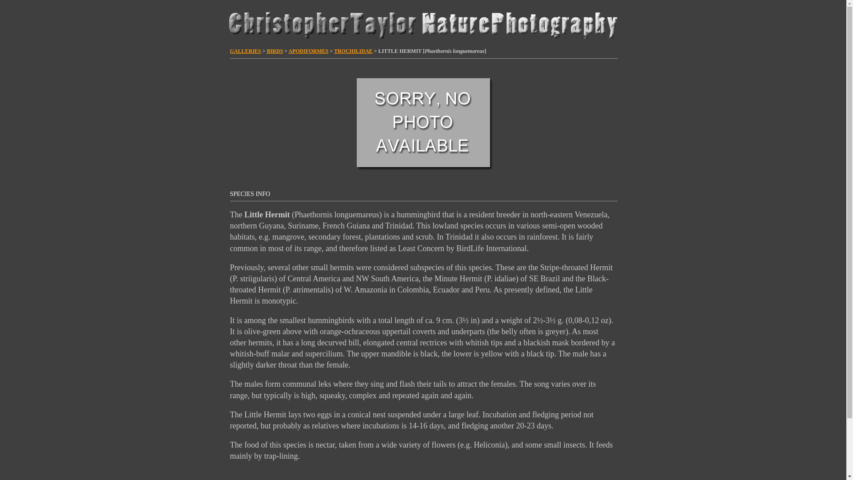 The image size is (853, 480). I want to click on GALLERIES, so click(245, 51).